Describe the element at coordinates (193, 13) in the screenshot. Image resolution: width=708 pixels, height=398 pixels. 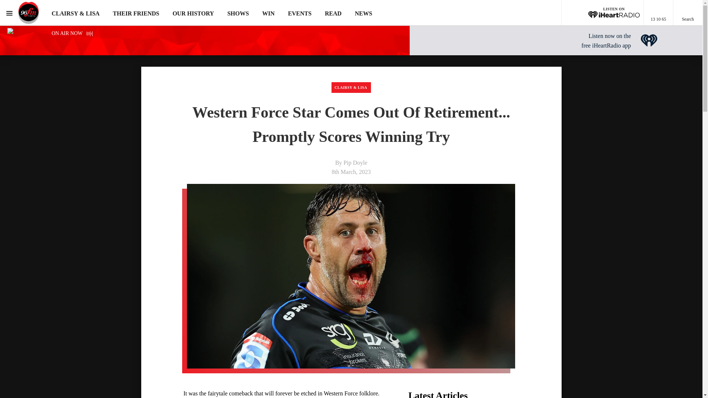
I see `OUR HISTORY` at that location.